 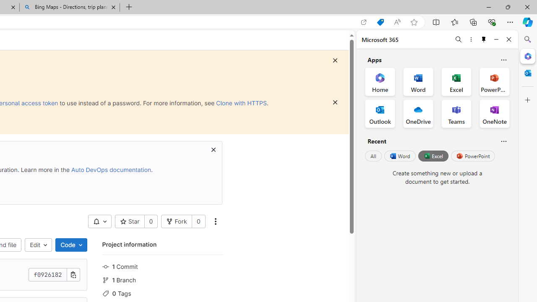 I want to click on Word, so click(x=399, y=156).